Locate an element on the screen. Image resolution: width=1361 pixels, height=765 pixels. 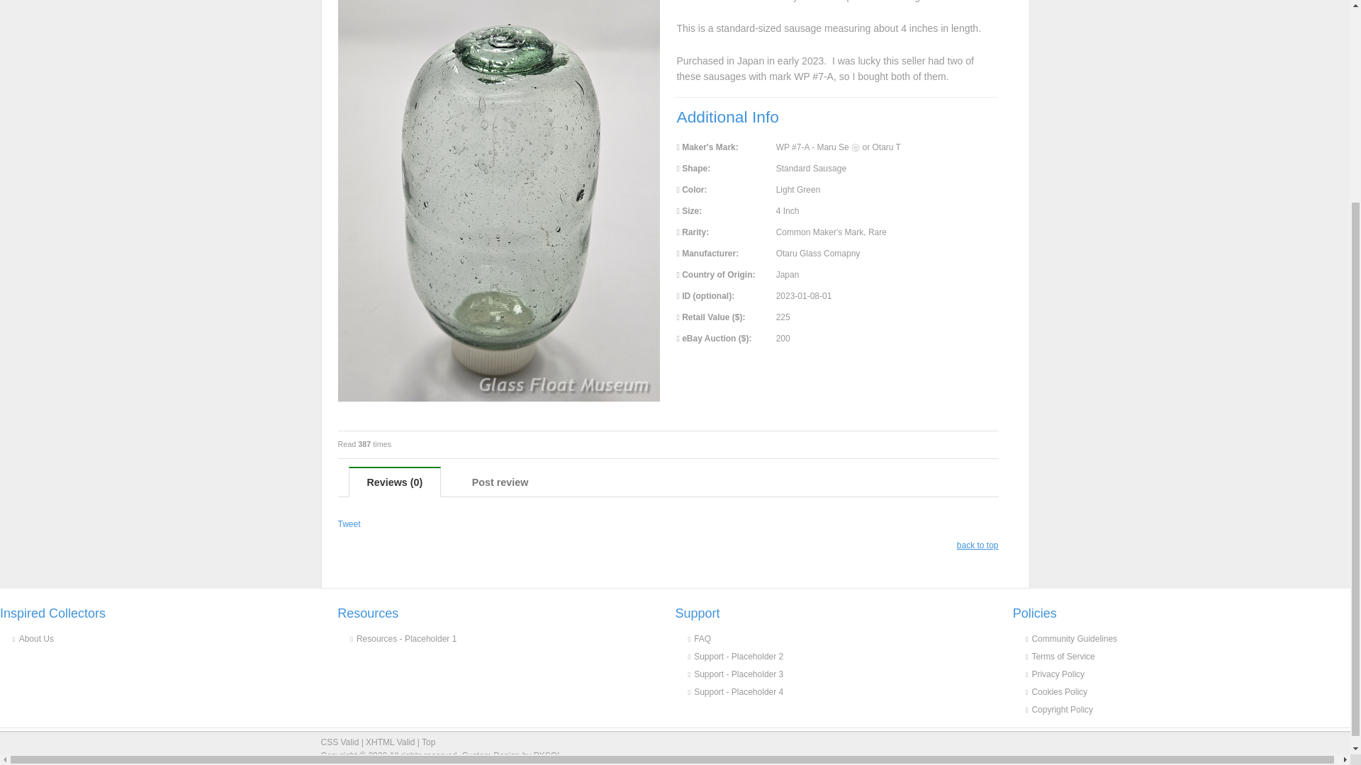
Resources - Placeholder 1 is located at coordinates (508, 636).